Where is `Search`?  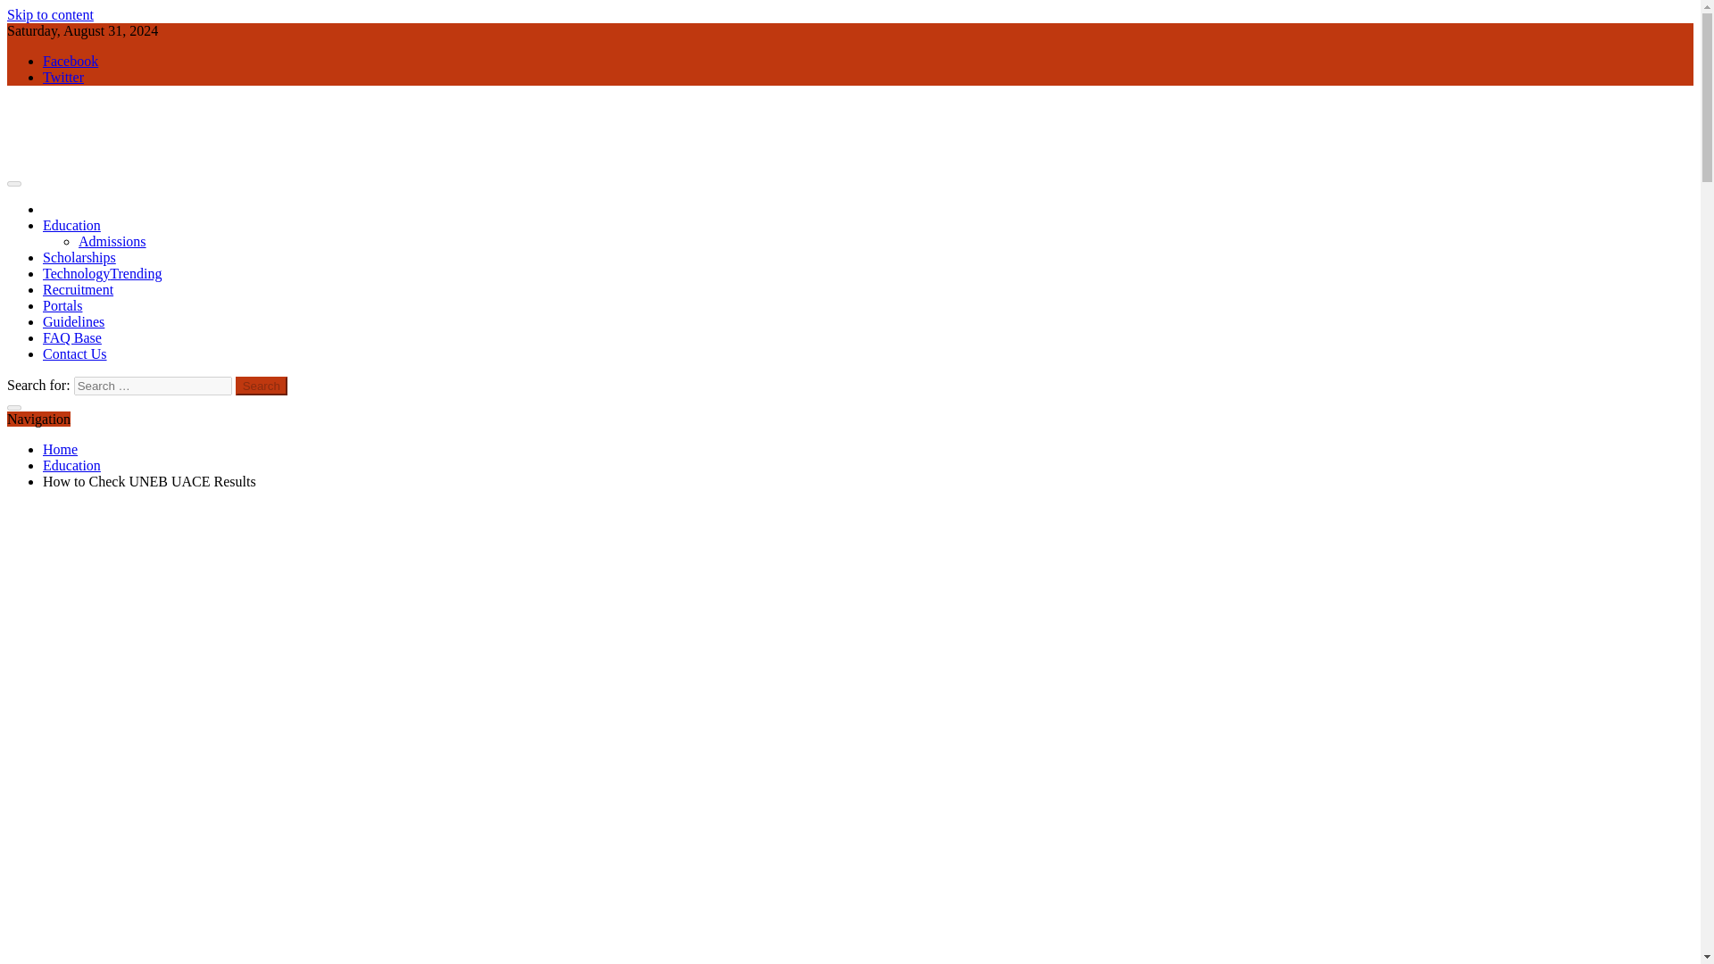 Search is located at coordinates (262, 386).